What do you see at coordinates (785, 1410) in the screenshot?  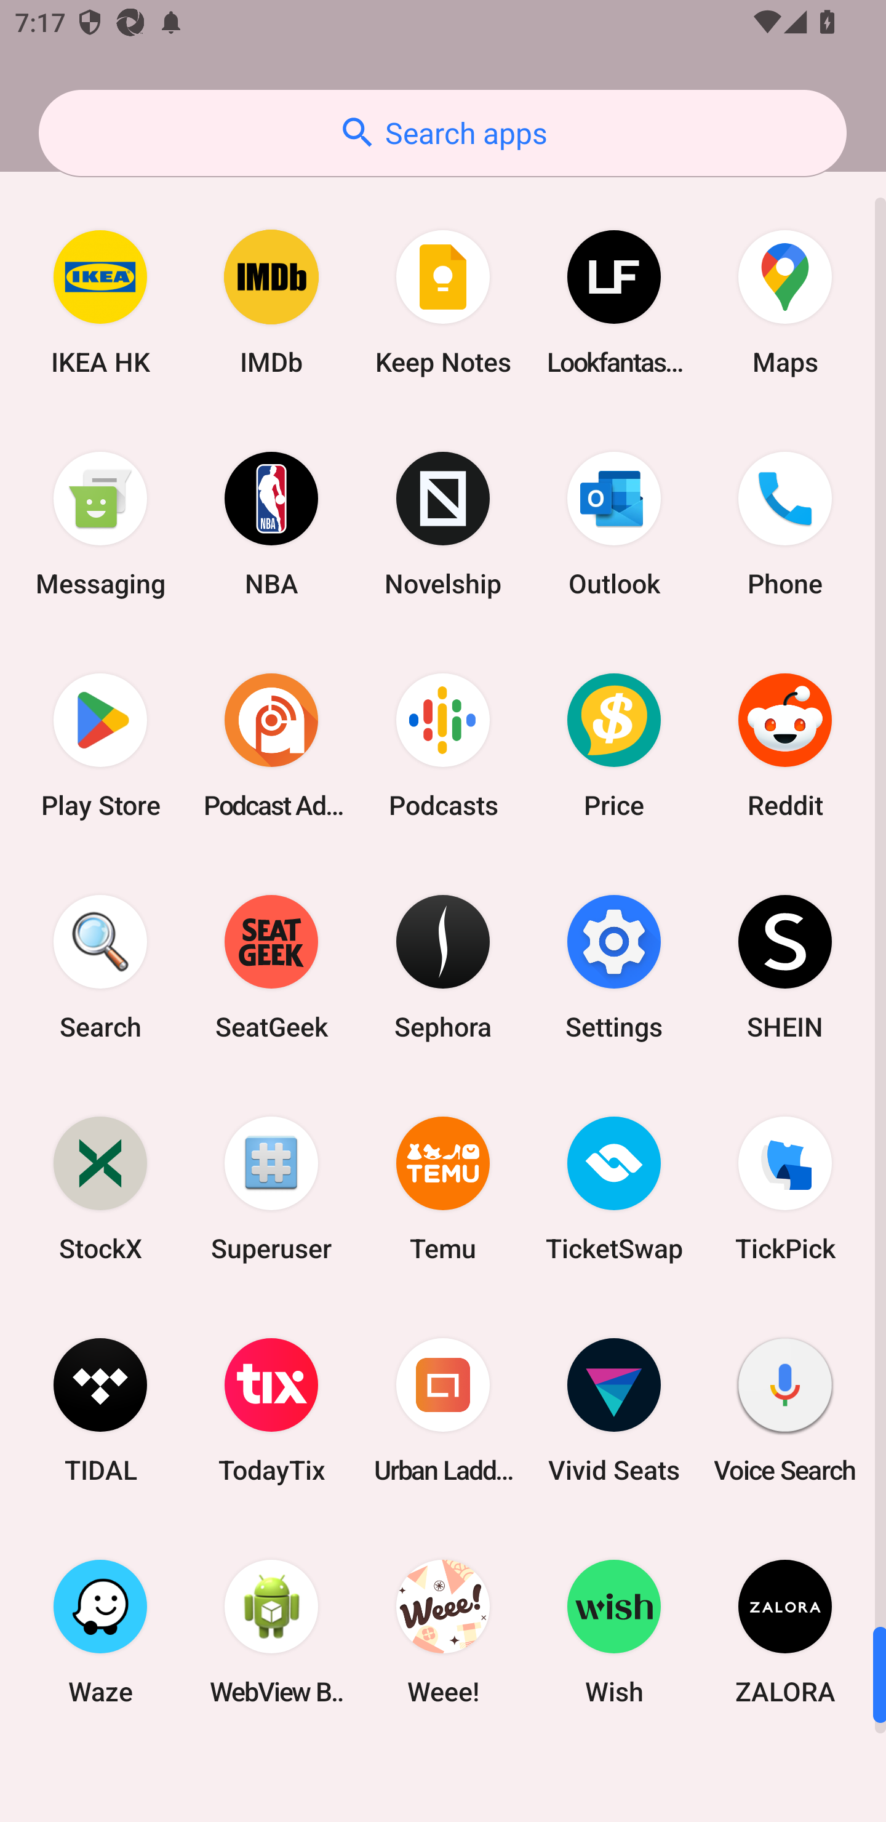 I see `Voice Search` at bounding box center [785, 1410].